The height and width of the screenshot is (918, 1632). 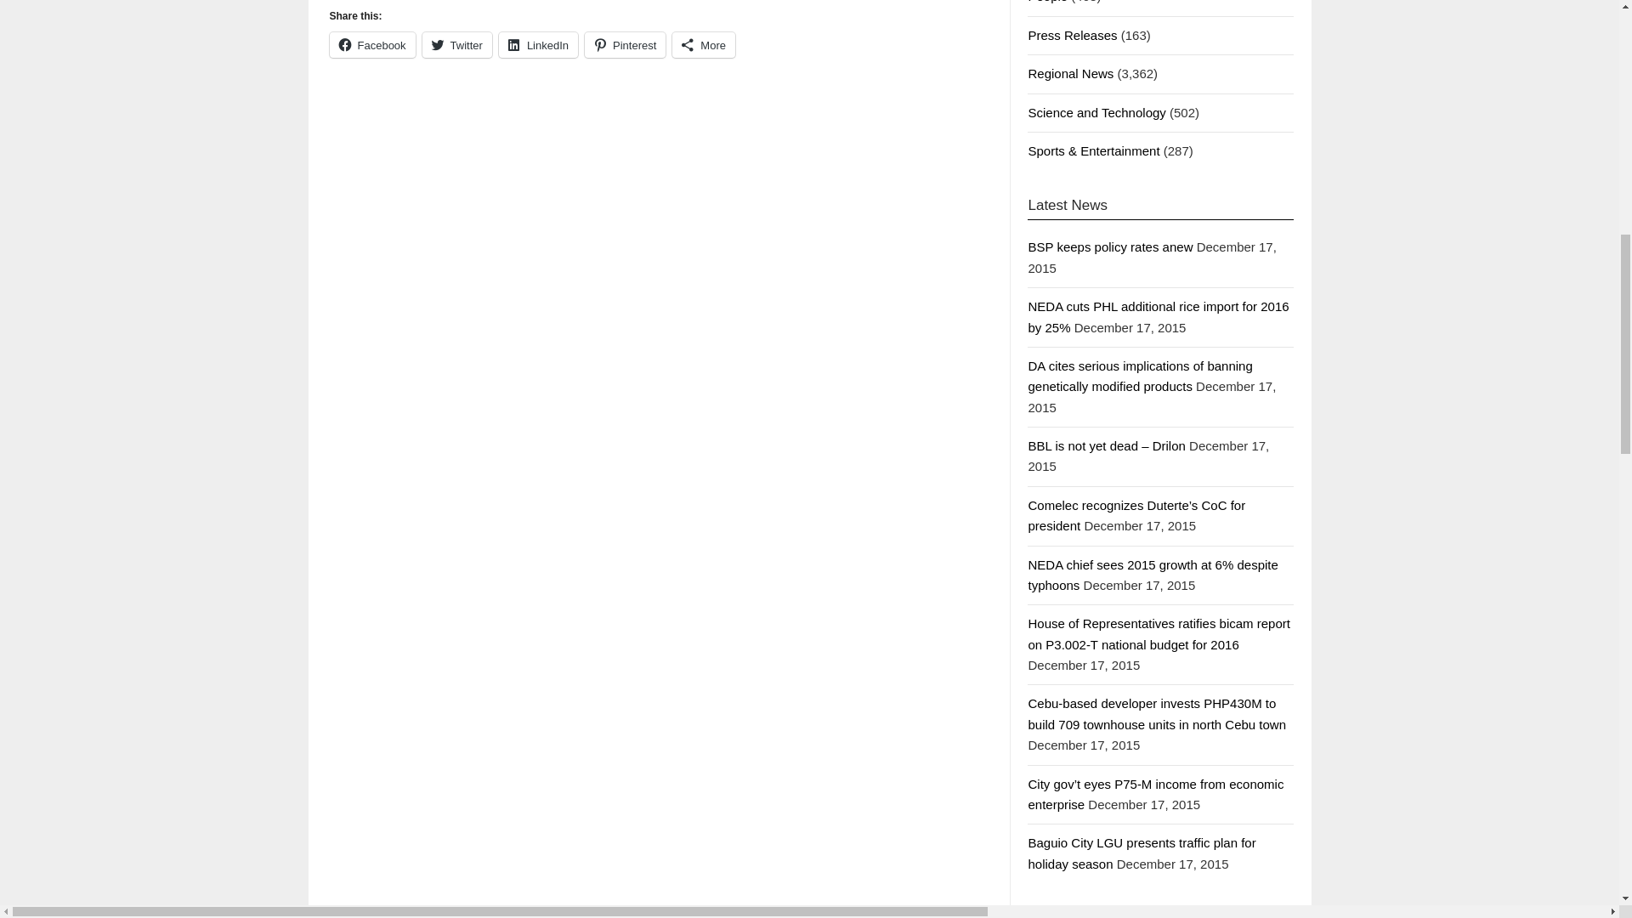 I want to click on People, so click(x=1047, y=2).